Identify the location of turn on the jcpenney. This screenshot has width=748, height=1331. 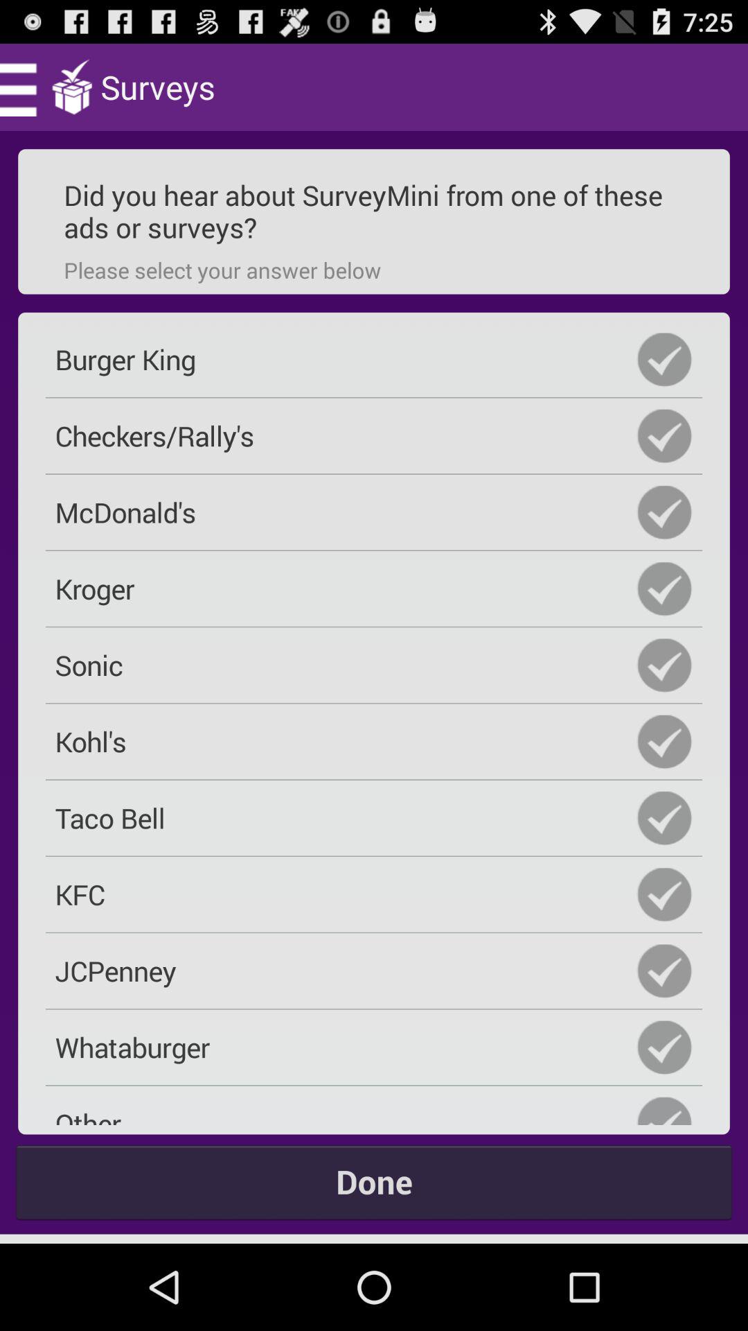
(374, 971).